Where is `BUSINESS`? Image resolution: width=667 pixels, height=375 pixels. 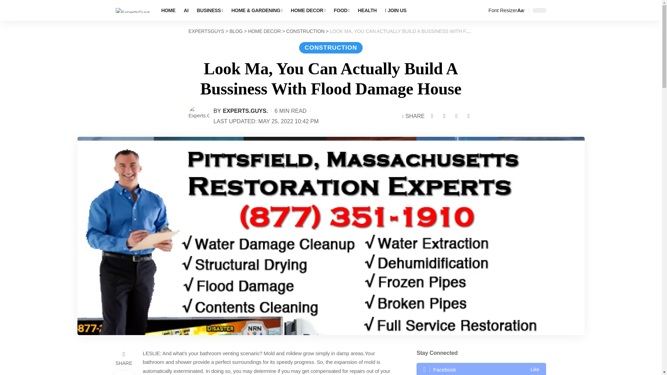 BUSINESS is located at coordinates (210, 10).